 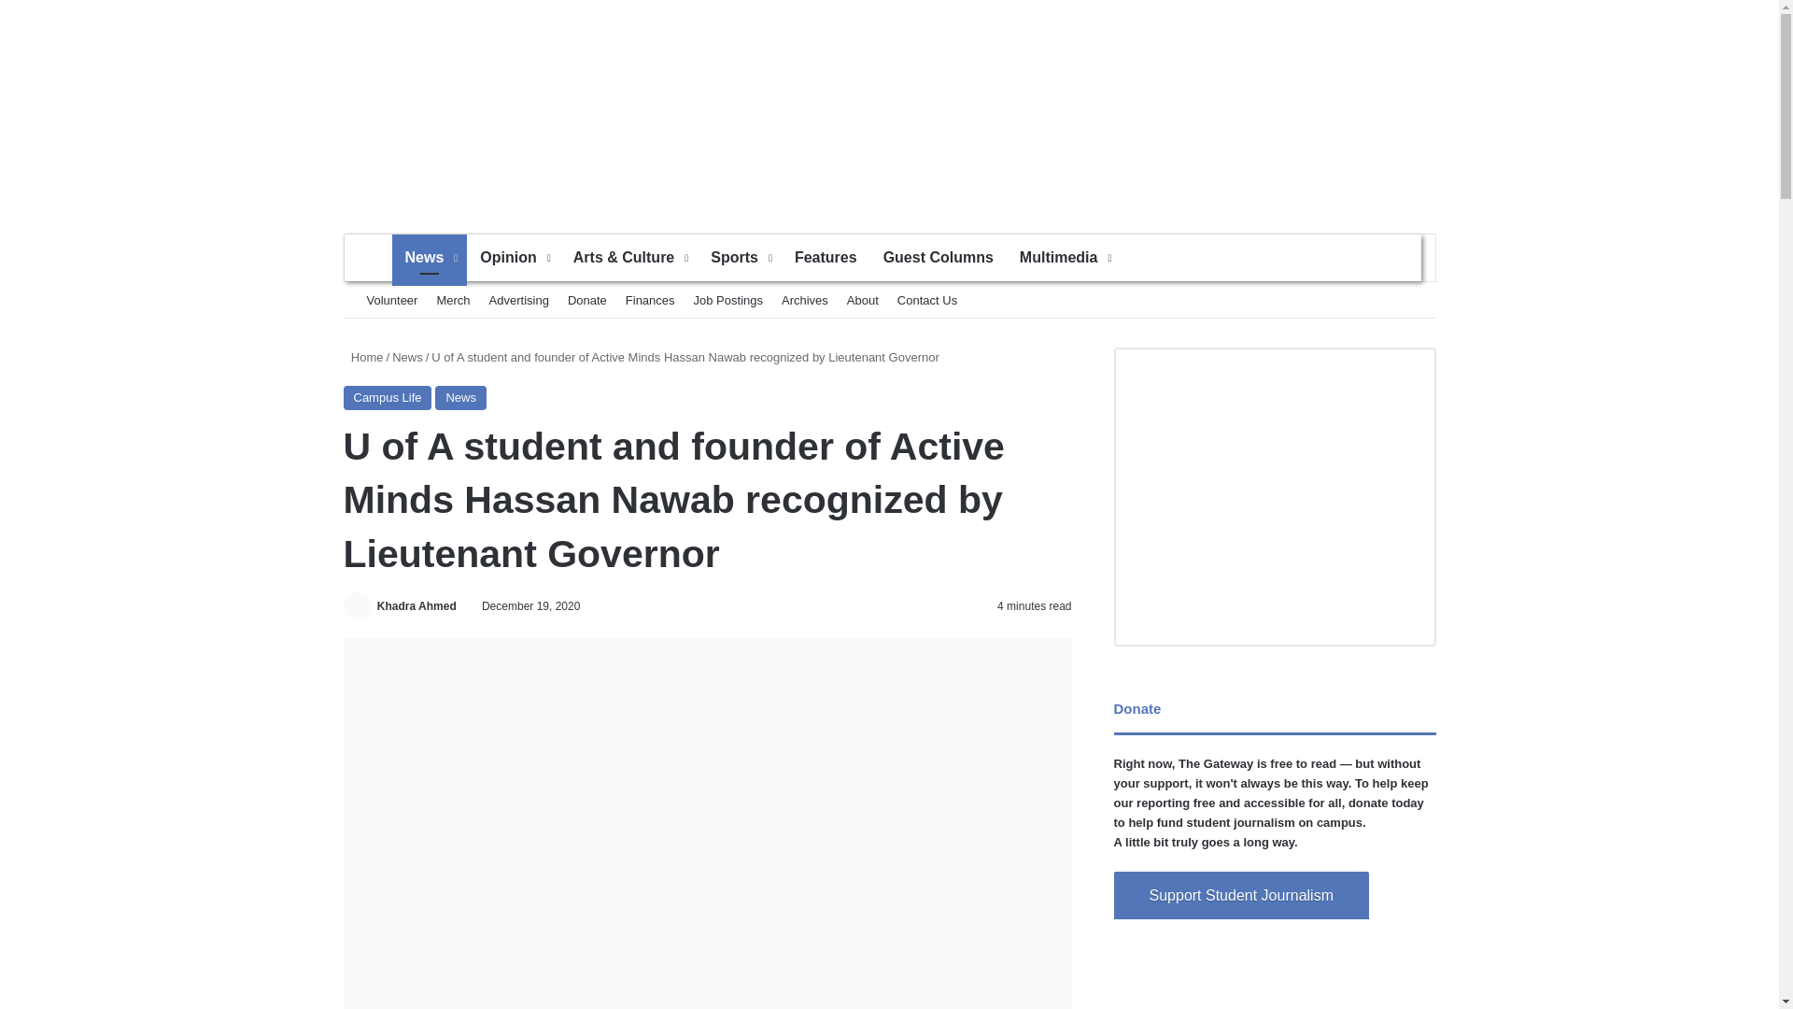 I want to click on Guest Columns, so click(x=938, y=258).